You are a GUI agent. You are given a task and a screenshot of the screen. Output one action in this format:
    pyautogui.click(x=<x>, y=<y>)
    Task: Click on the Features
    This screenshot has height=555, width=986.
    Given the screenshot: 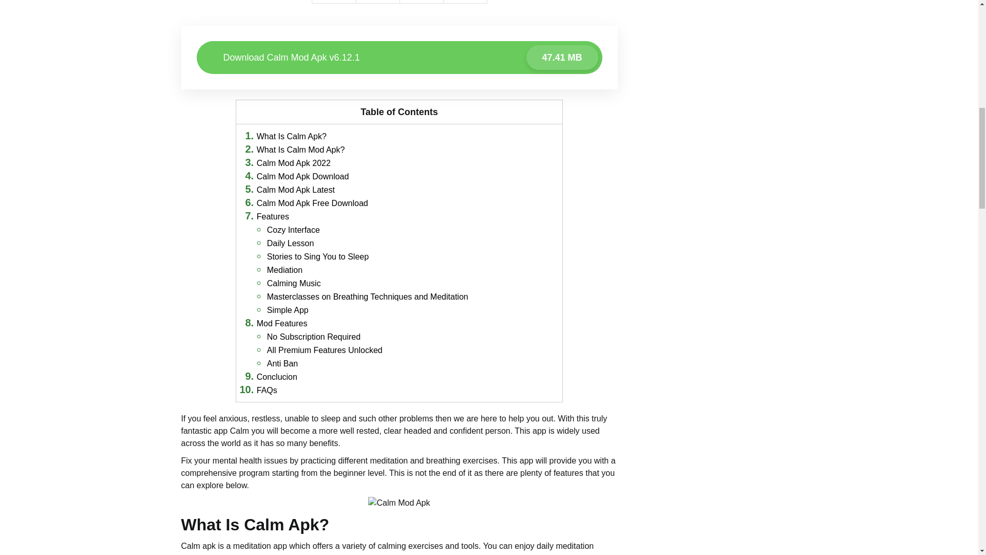 What is the action you would take?
    pyautogui.click(x=272, y=216)
    